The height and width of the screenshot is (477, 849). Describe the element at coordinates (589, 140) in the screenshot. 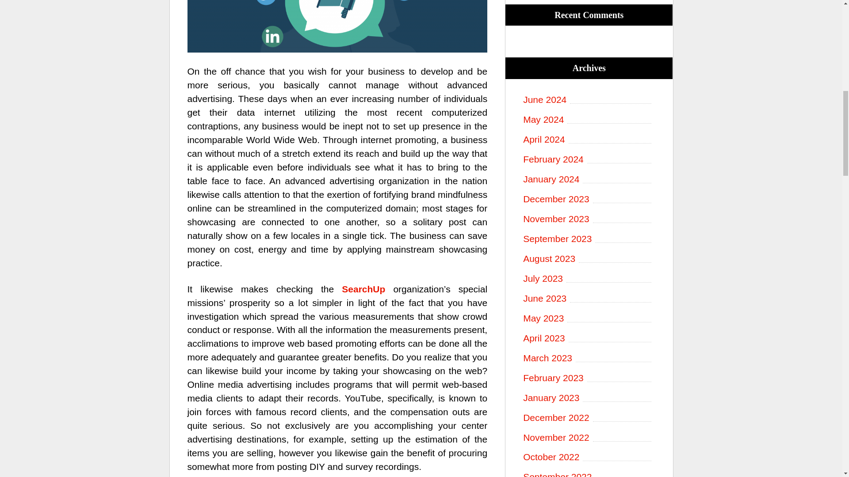

I see `April 2024` at that location.